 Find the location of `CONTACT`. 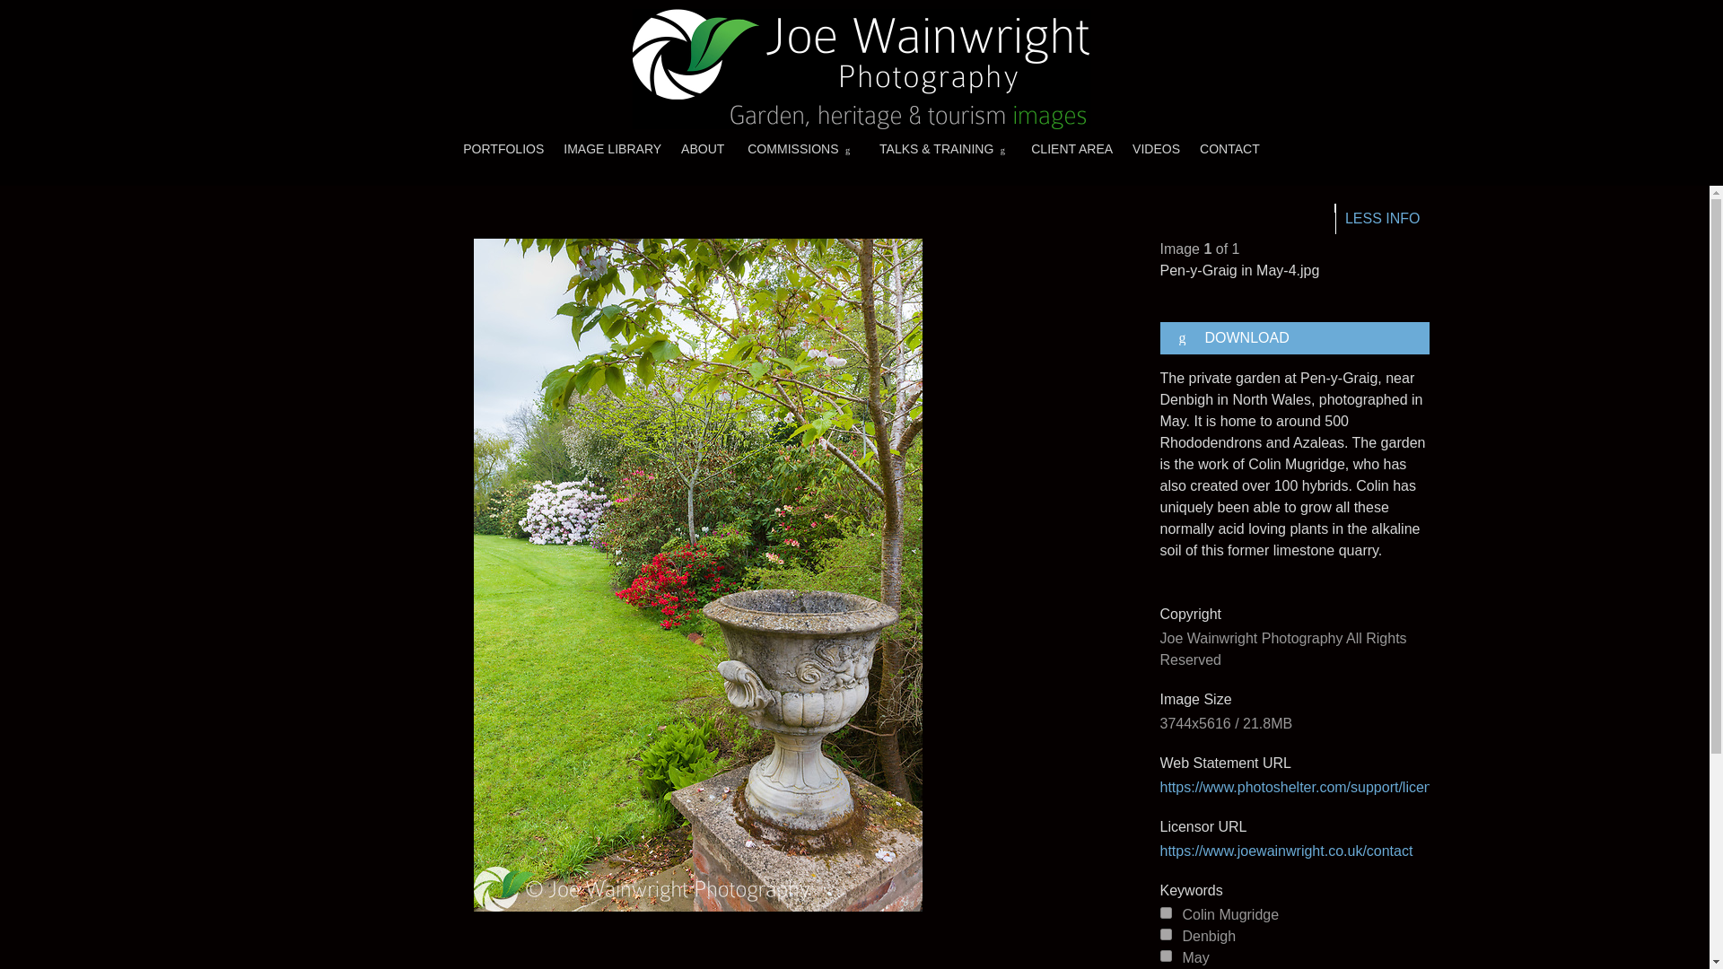

CONTACT is located at coordinates (1229, 148).